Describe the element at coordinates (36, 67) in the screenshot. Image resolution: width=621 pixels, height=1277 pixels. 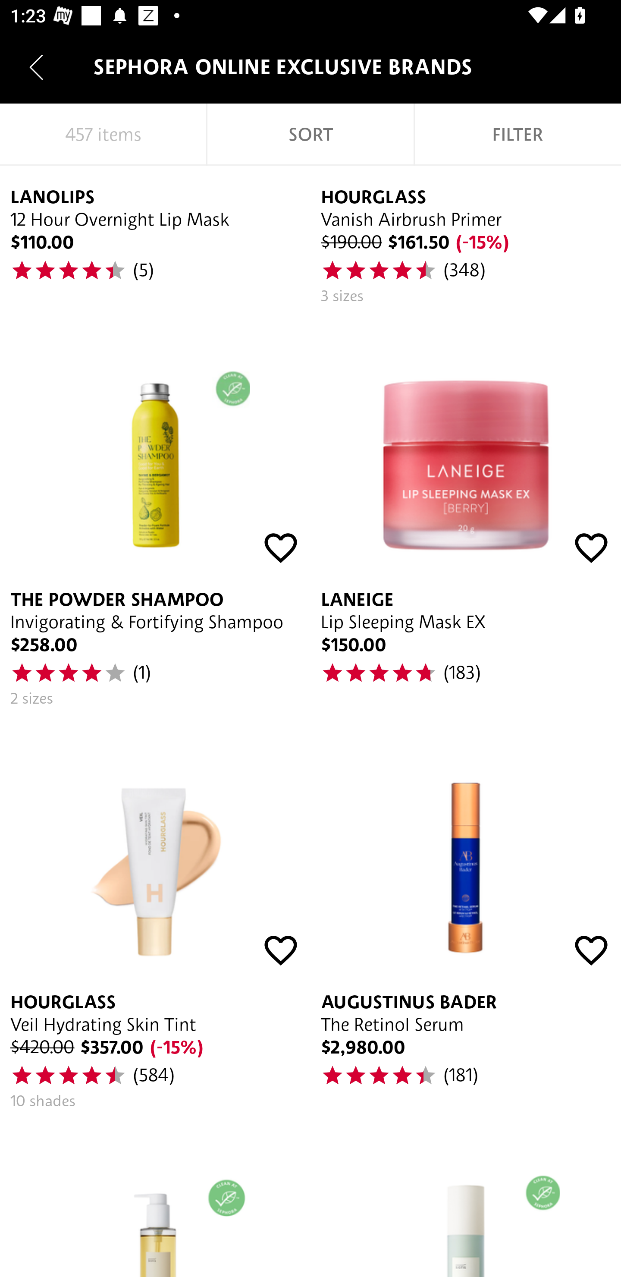
I see `Navigate up` at that location.